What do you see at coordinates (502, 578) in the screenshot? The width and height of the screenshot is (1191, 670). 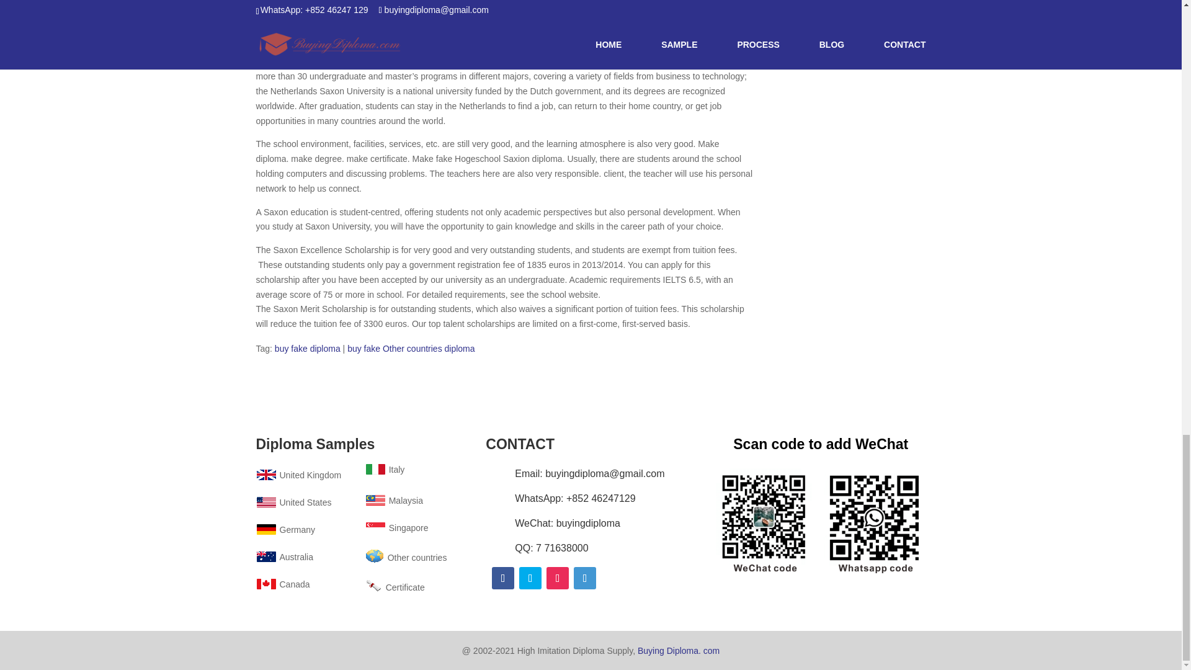 I see `Follow on Facebook` at bounding box center [502, 578].